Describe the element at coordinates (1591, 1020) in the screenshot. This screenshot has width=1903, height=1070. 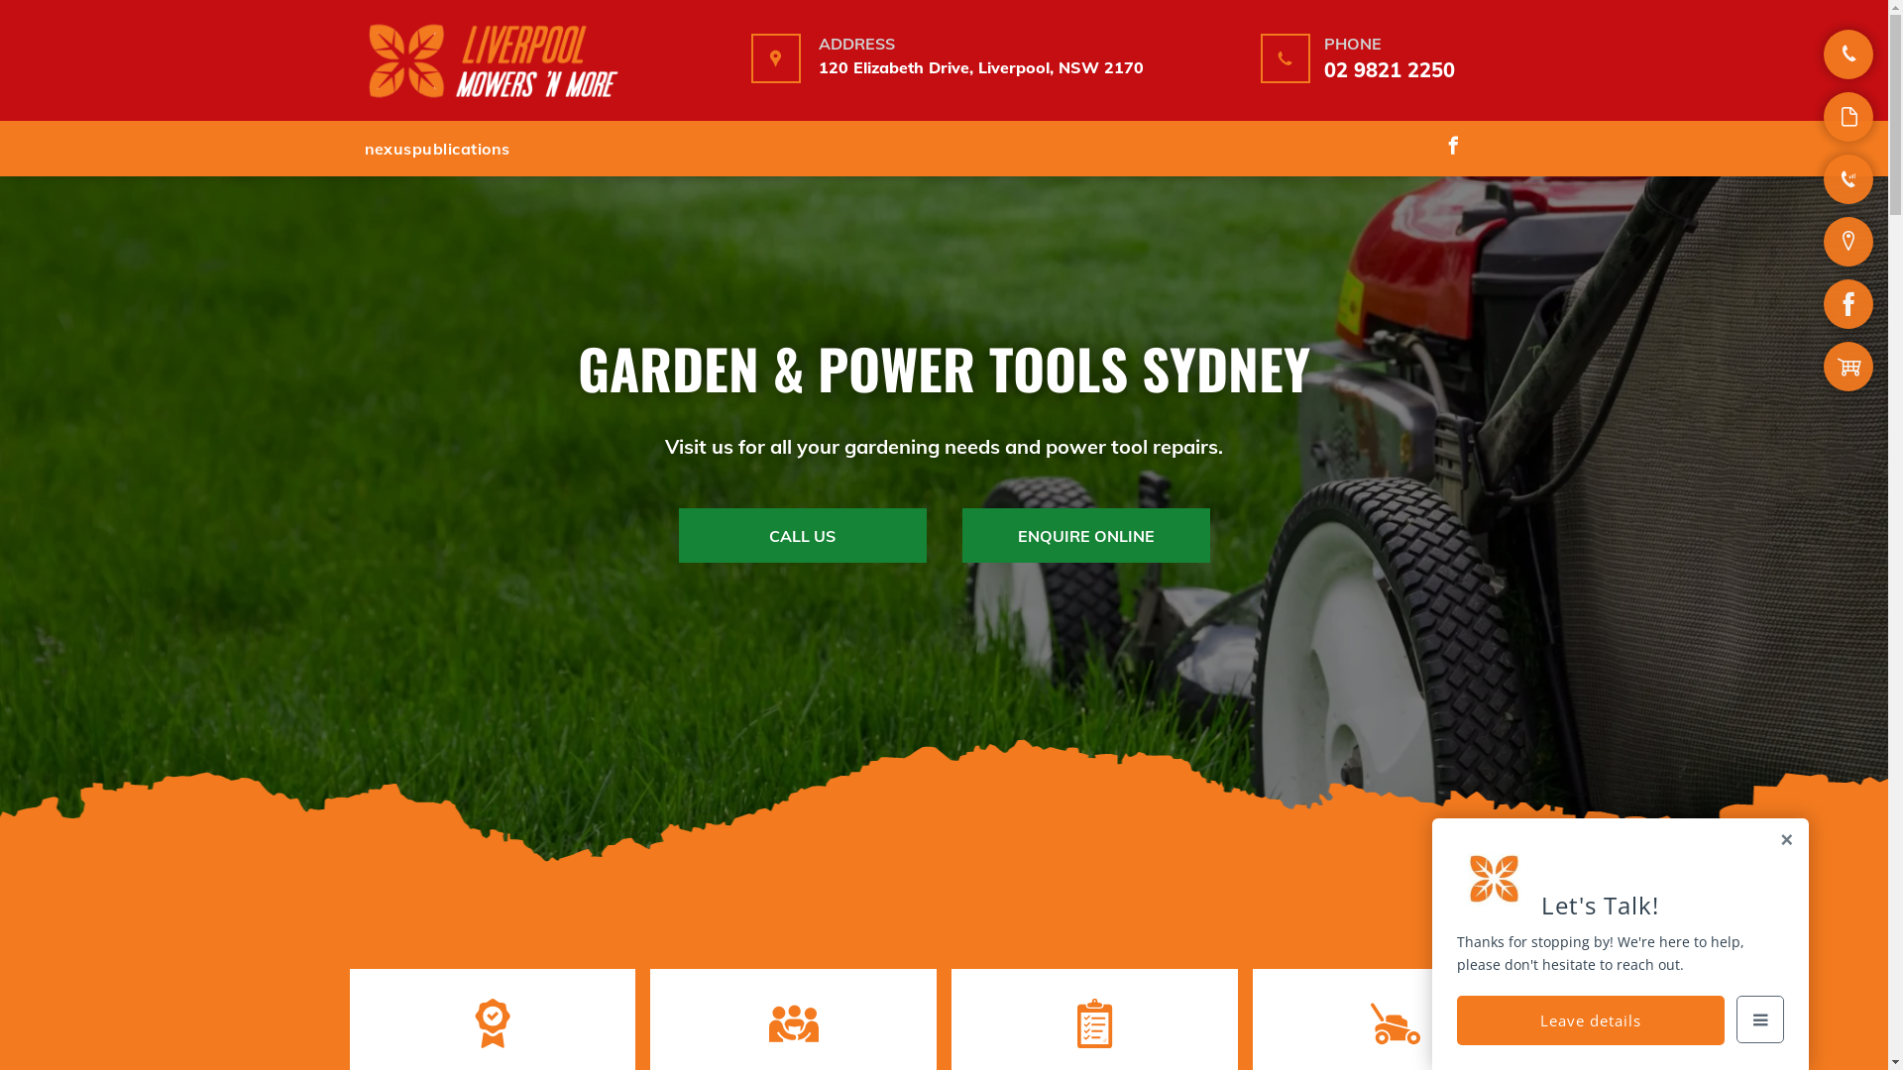
I see `Leave details` at that location.